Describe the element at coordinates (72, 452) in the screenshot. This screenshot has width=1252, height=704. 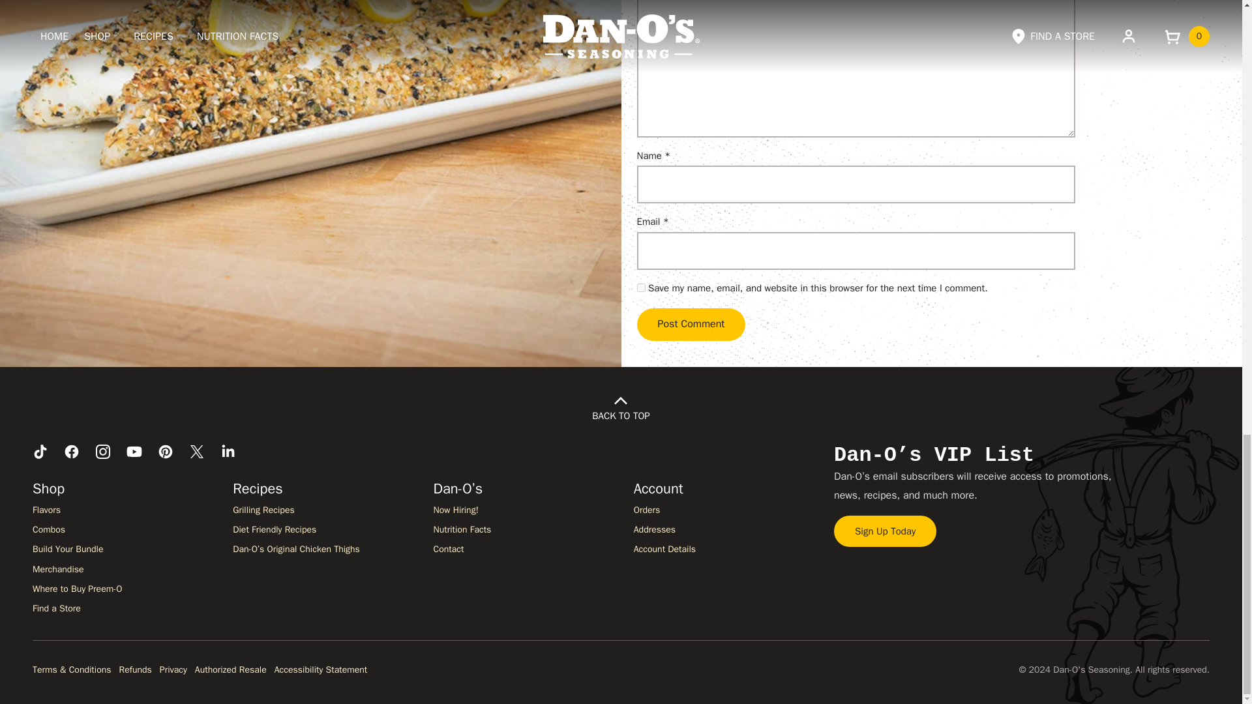
I see `Like us on Facebook` at that location.